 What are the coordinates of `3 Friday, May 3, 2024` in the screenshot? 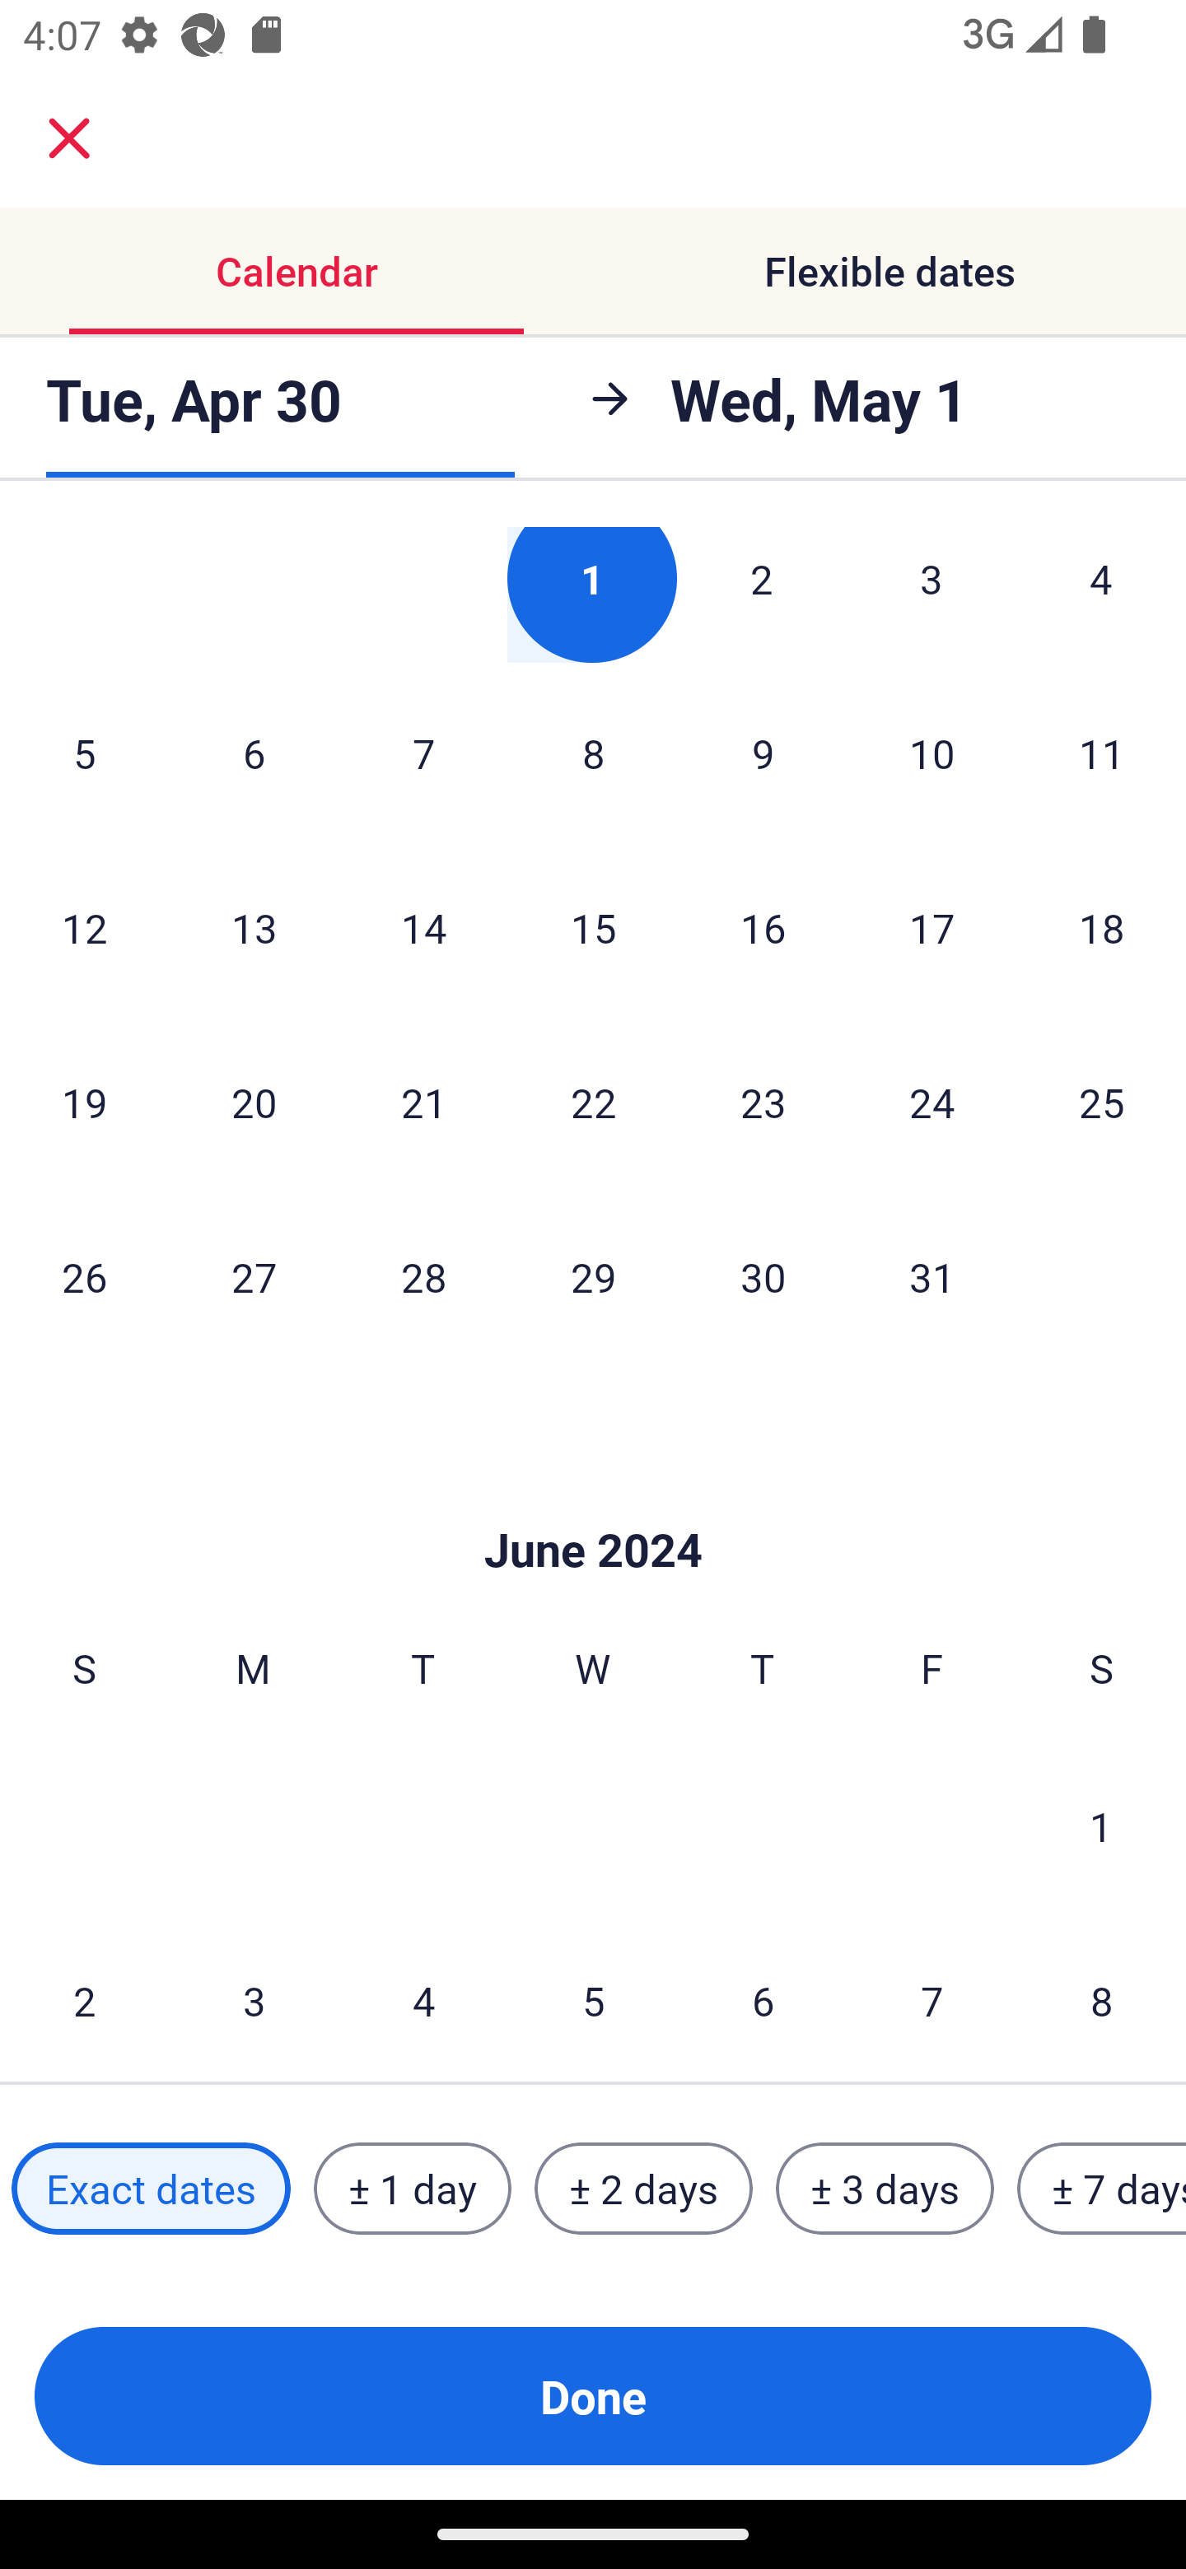 It's located at (932, 594).